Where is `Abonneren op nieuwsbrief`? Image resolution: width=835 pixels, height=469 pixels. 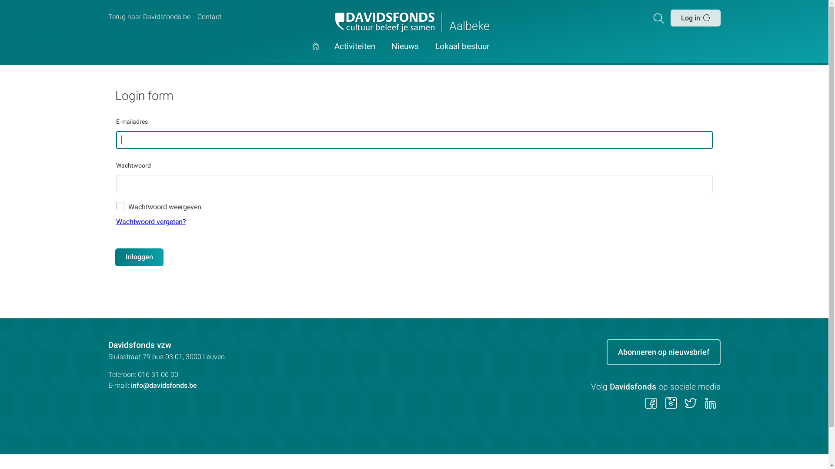 Abonneren op nieuwsbrief is located at coordinates (663, 352).